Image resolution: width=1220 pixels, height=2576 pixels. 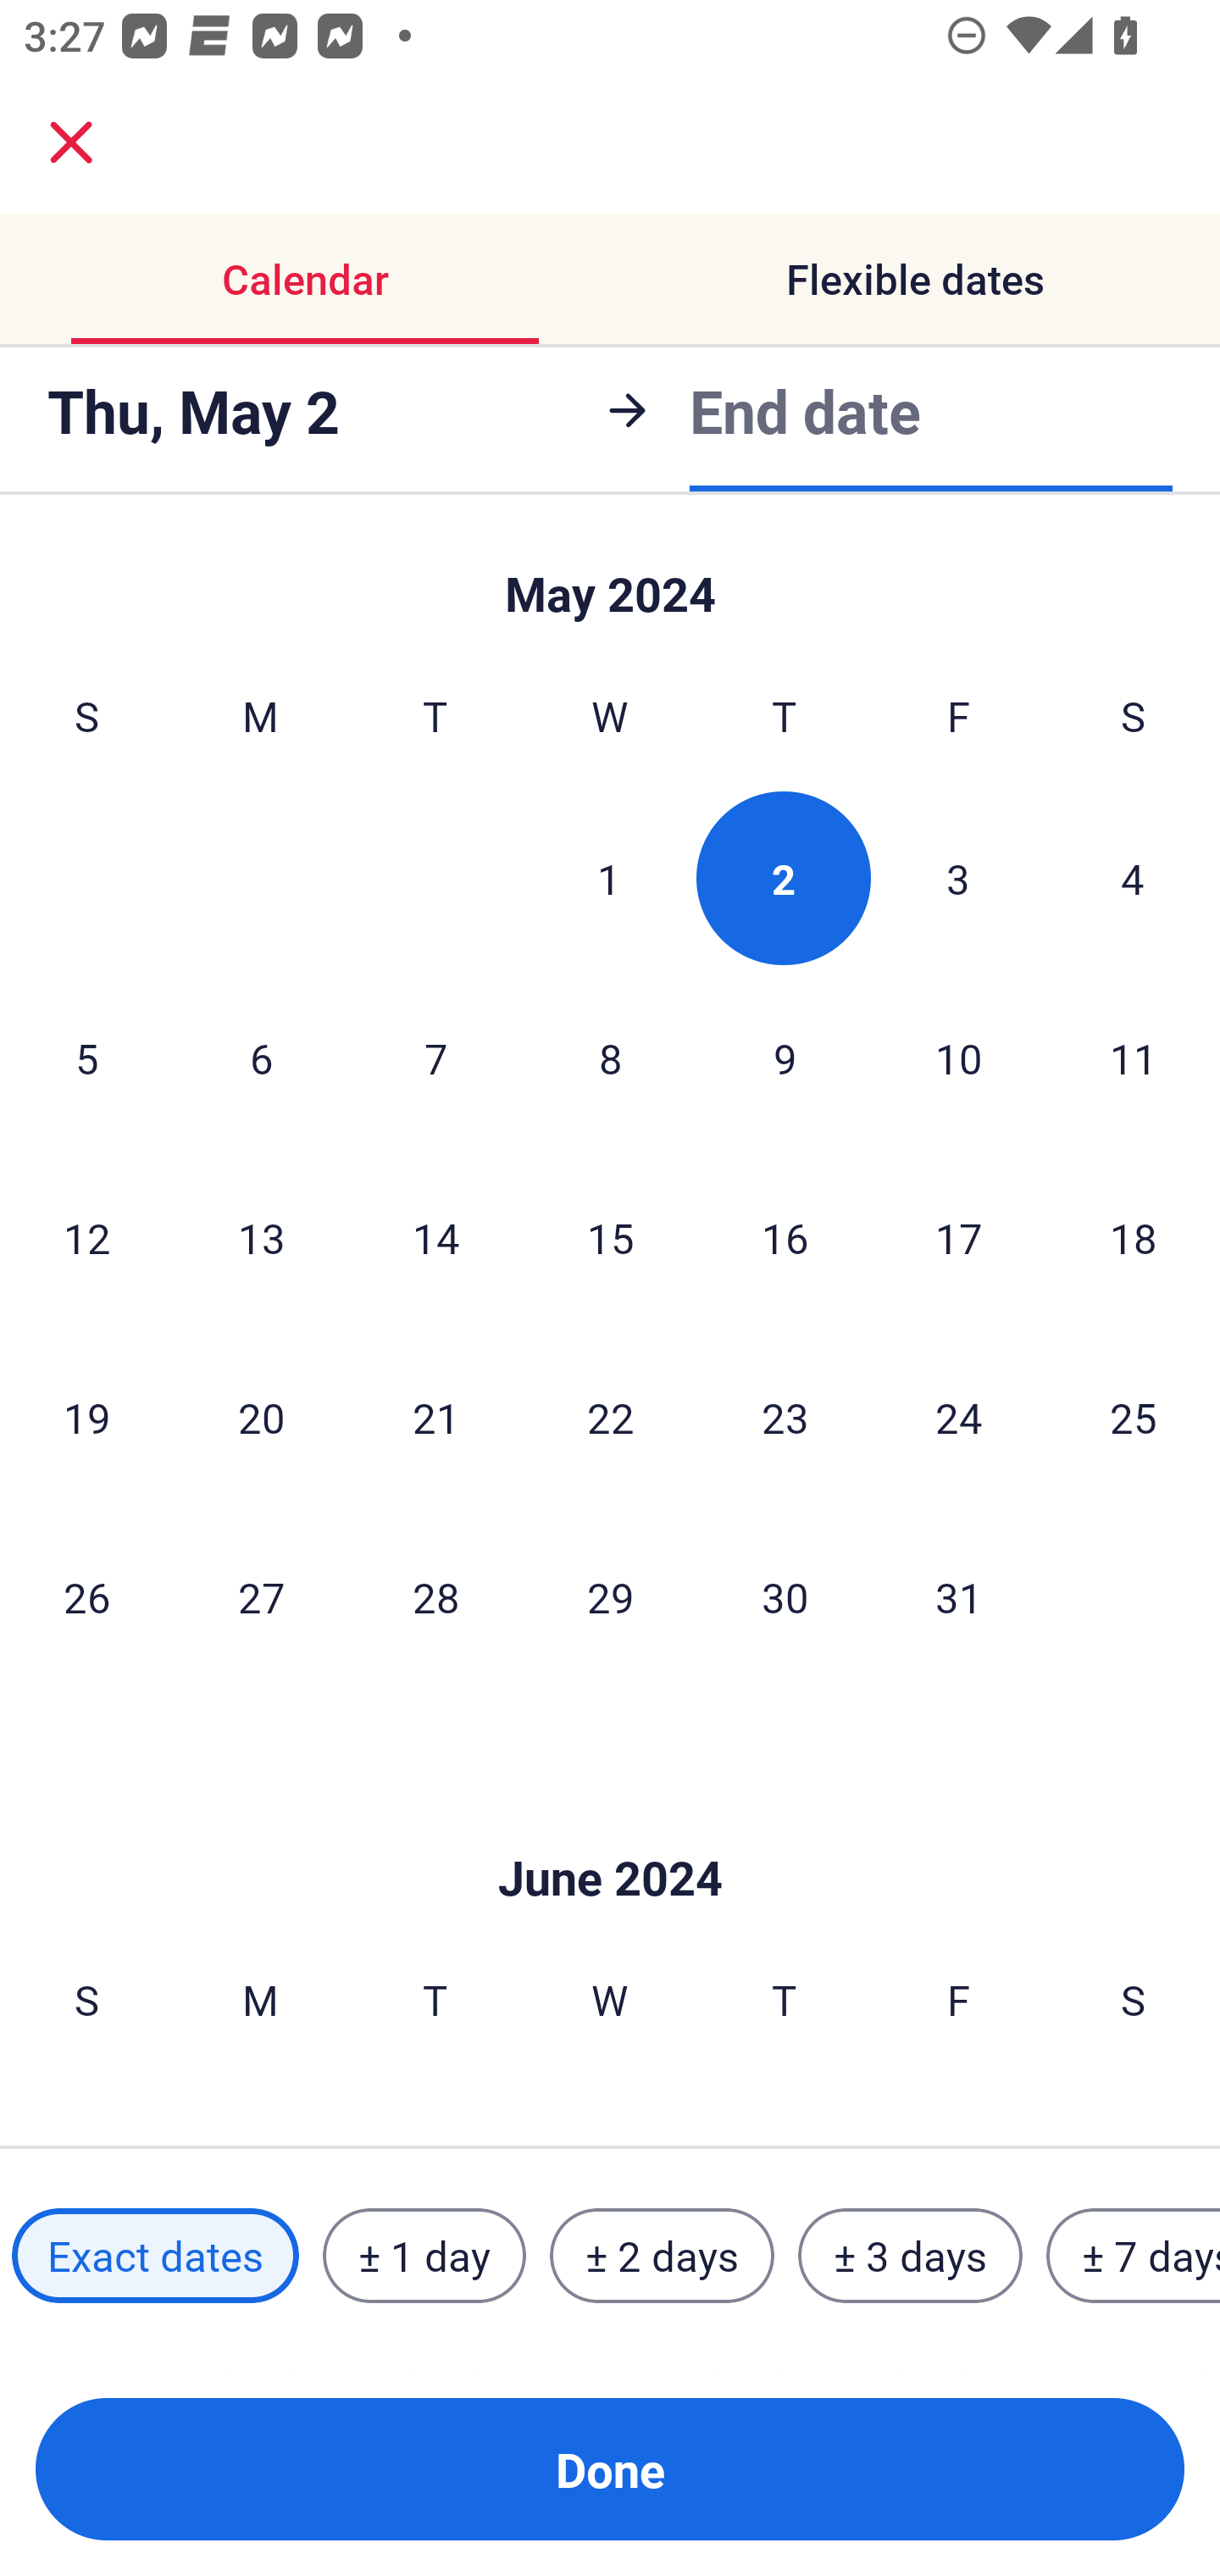 What do you see at coordinates (424, 2255) in the screenshot?
I see `± 1 day` at bounding box center [424, 2255].